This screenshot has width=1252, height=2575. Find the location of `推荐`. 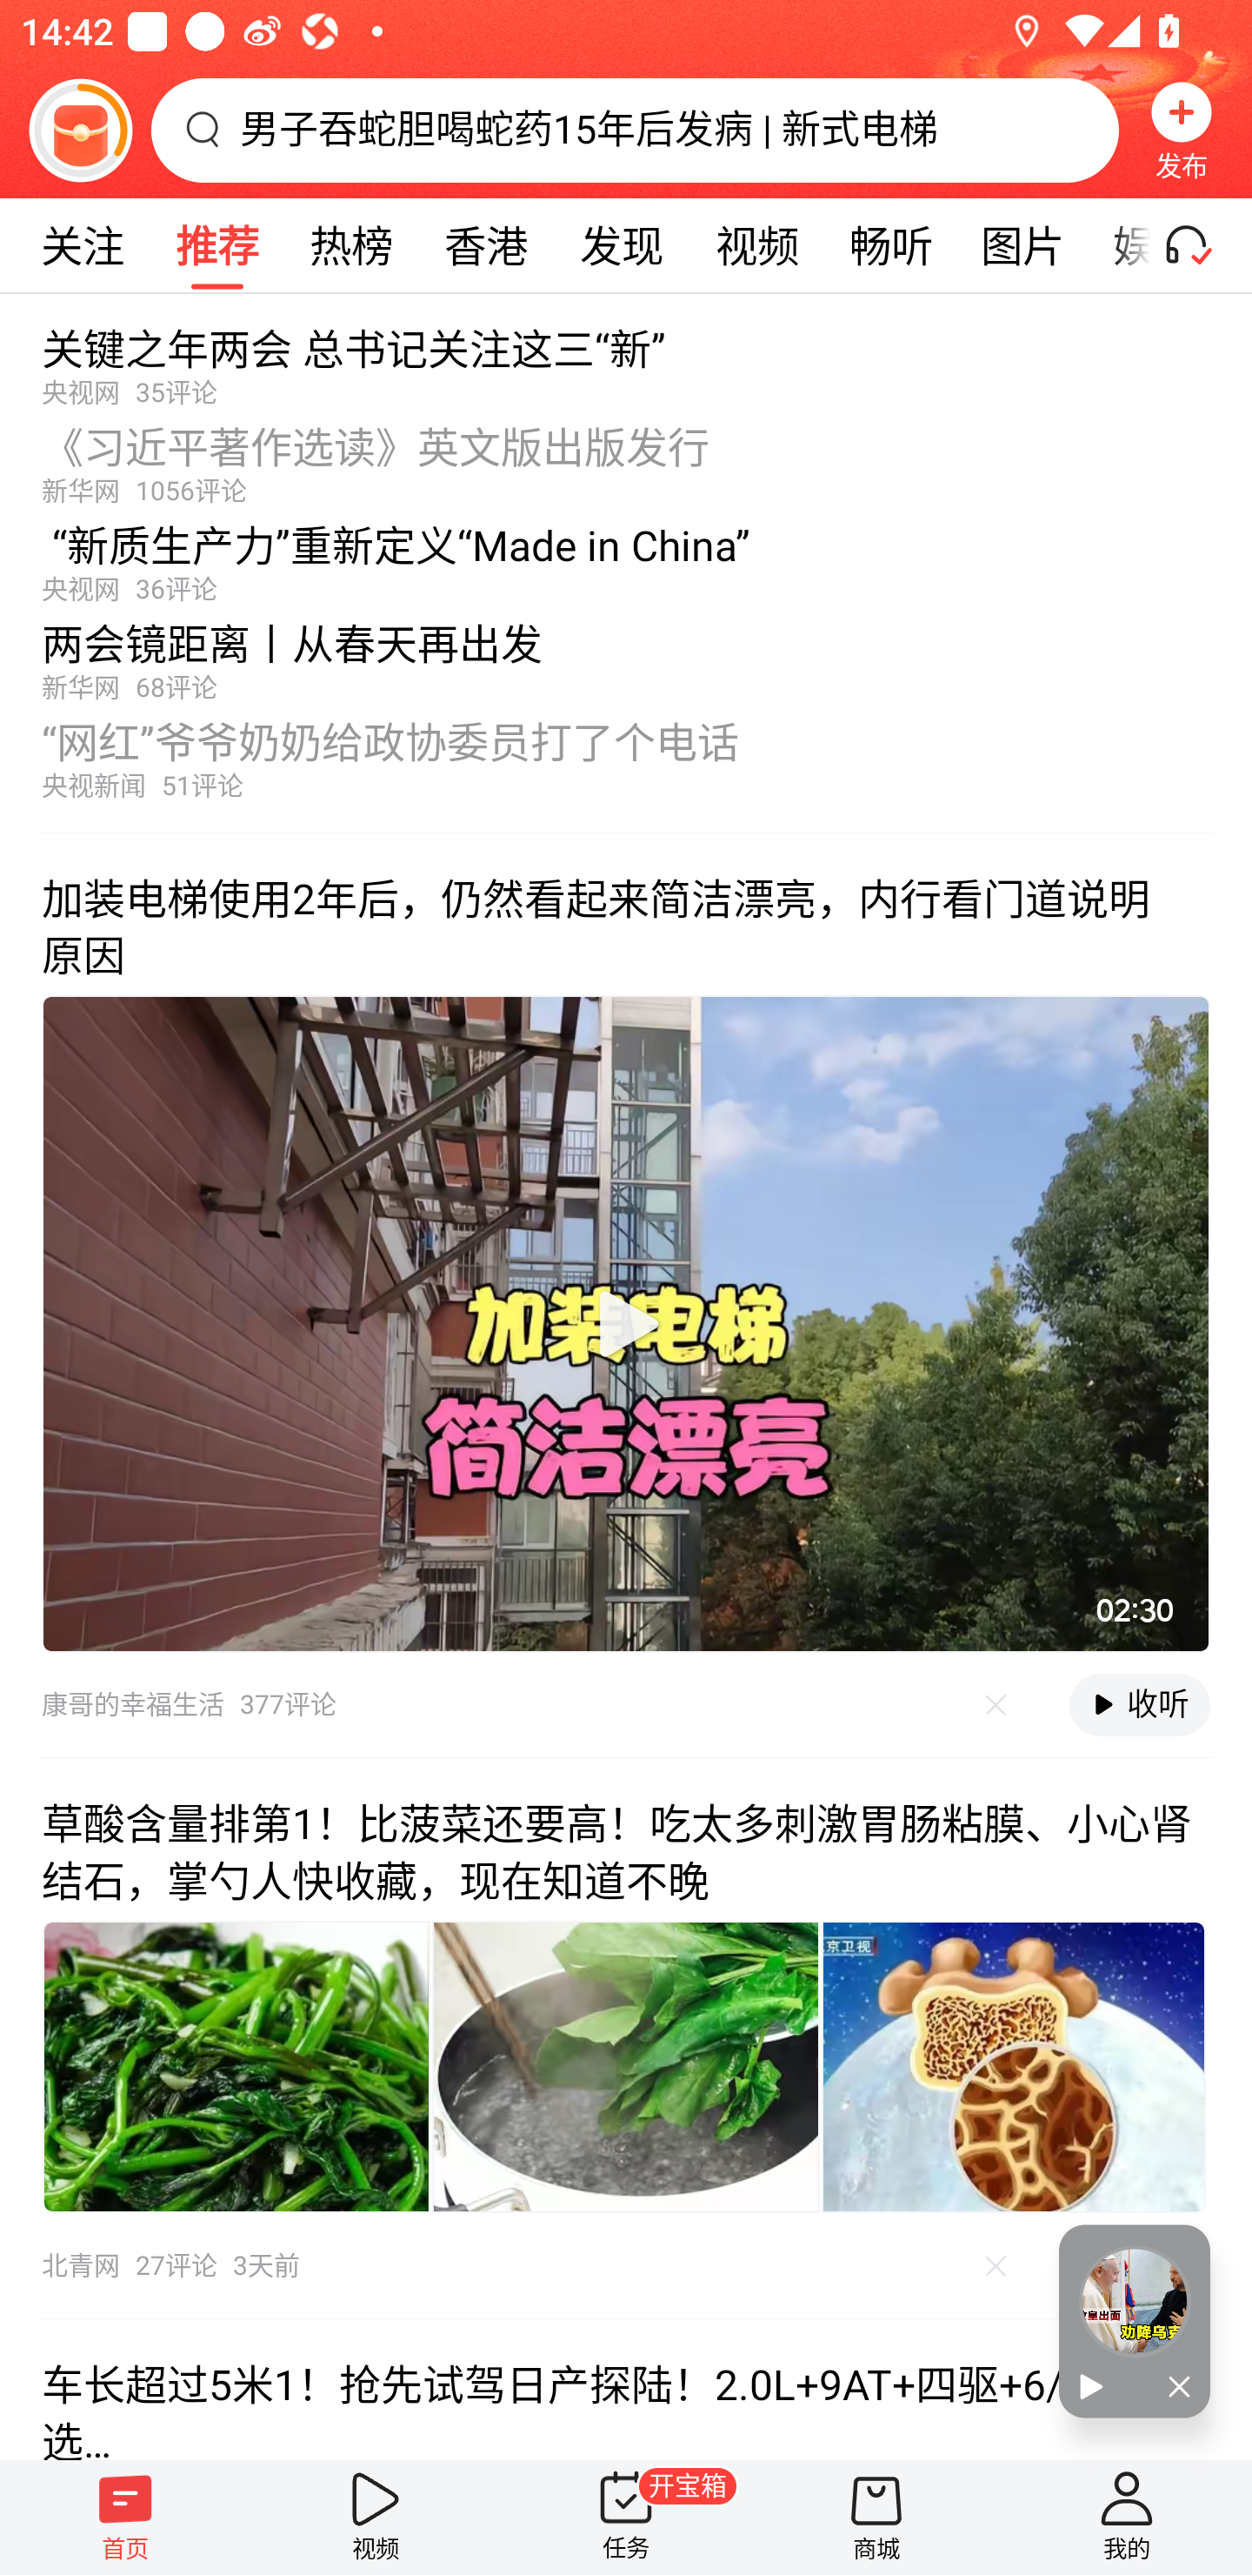

推荐 is located at coordinates (216, 245).